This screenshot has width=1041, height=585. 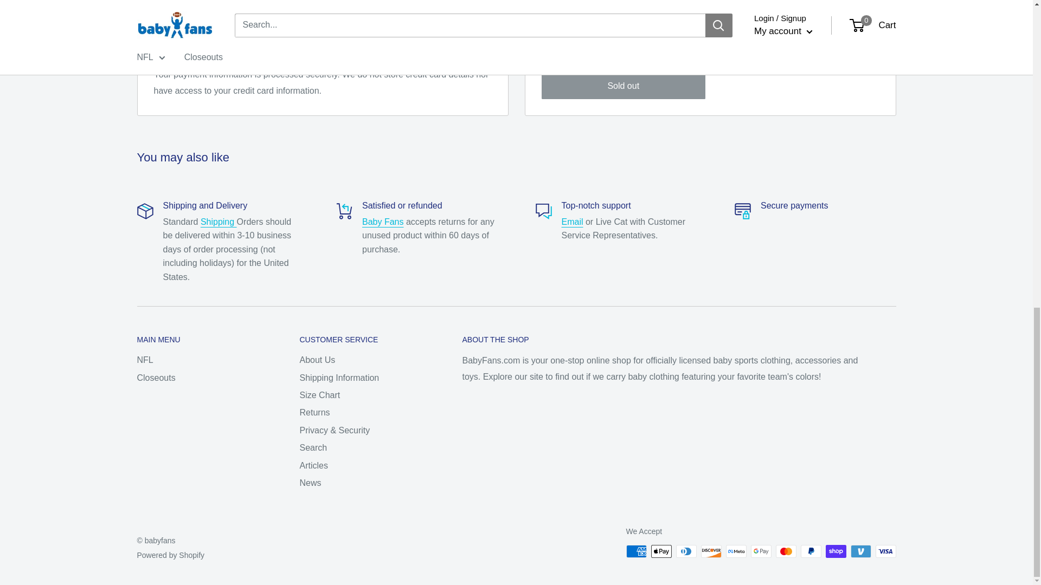 I want to click on Shipping Policy, so click(x=219, y=221).